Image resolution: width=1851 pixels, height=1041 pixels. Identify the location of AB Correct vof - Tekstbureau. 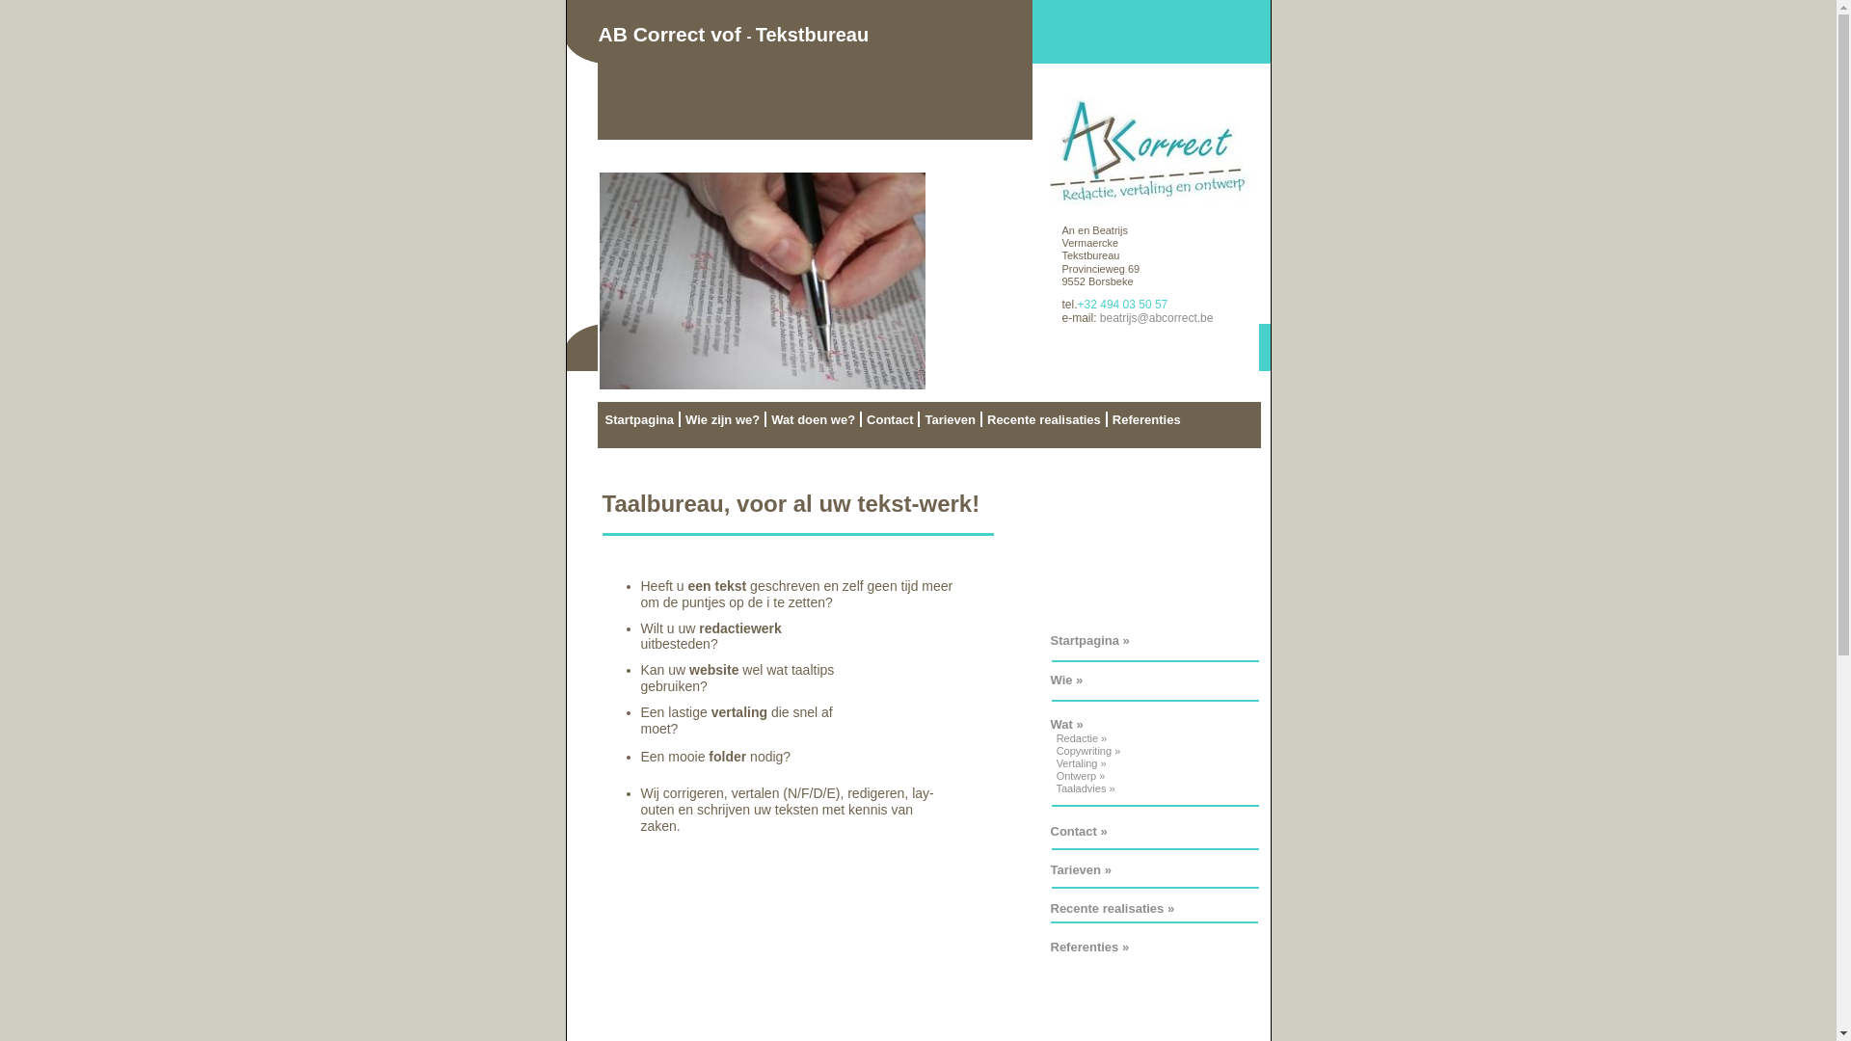
(816, 69).